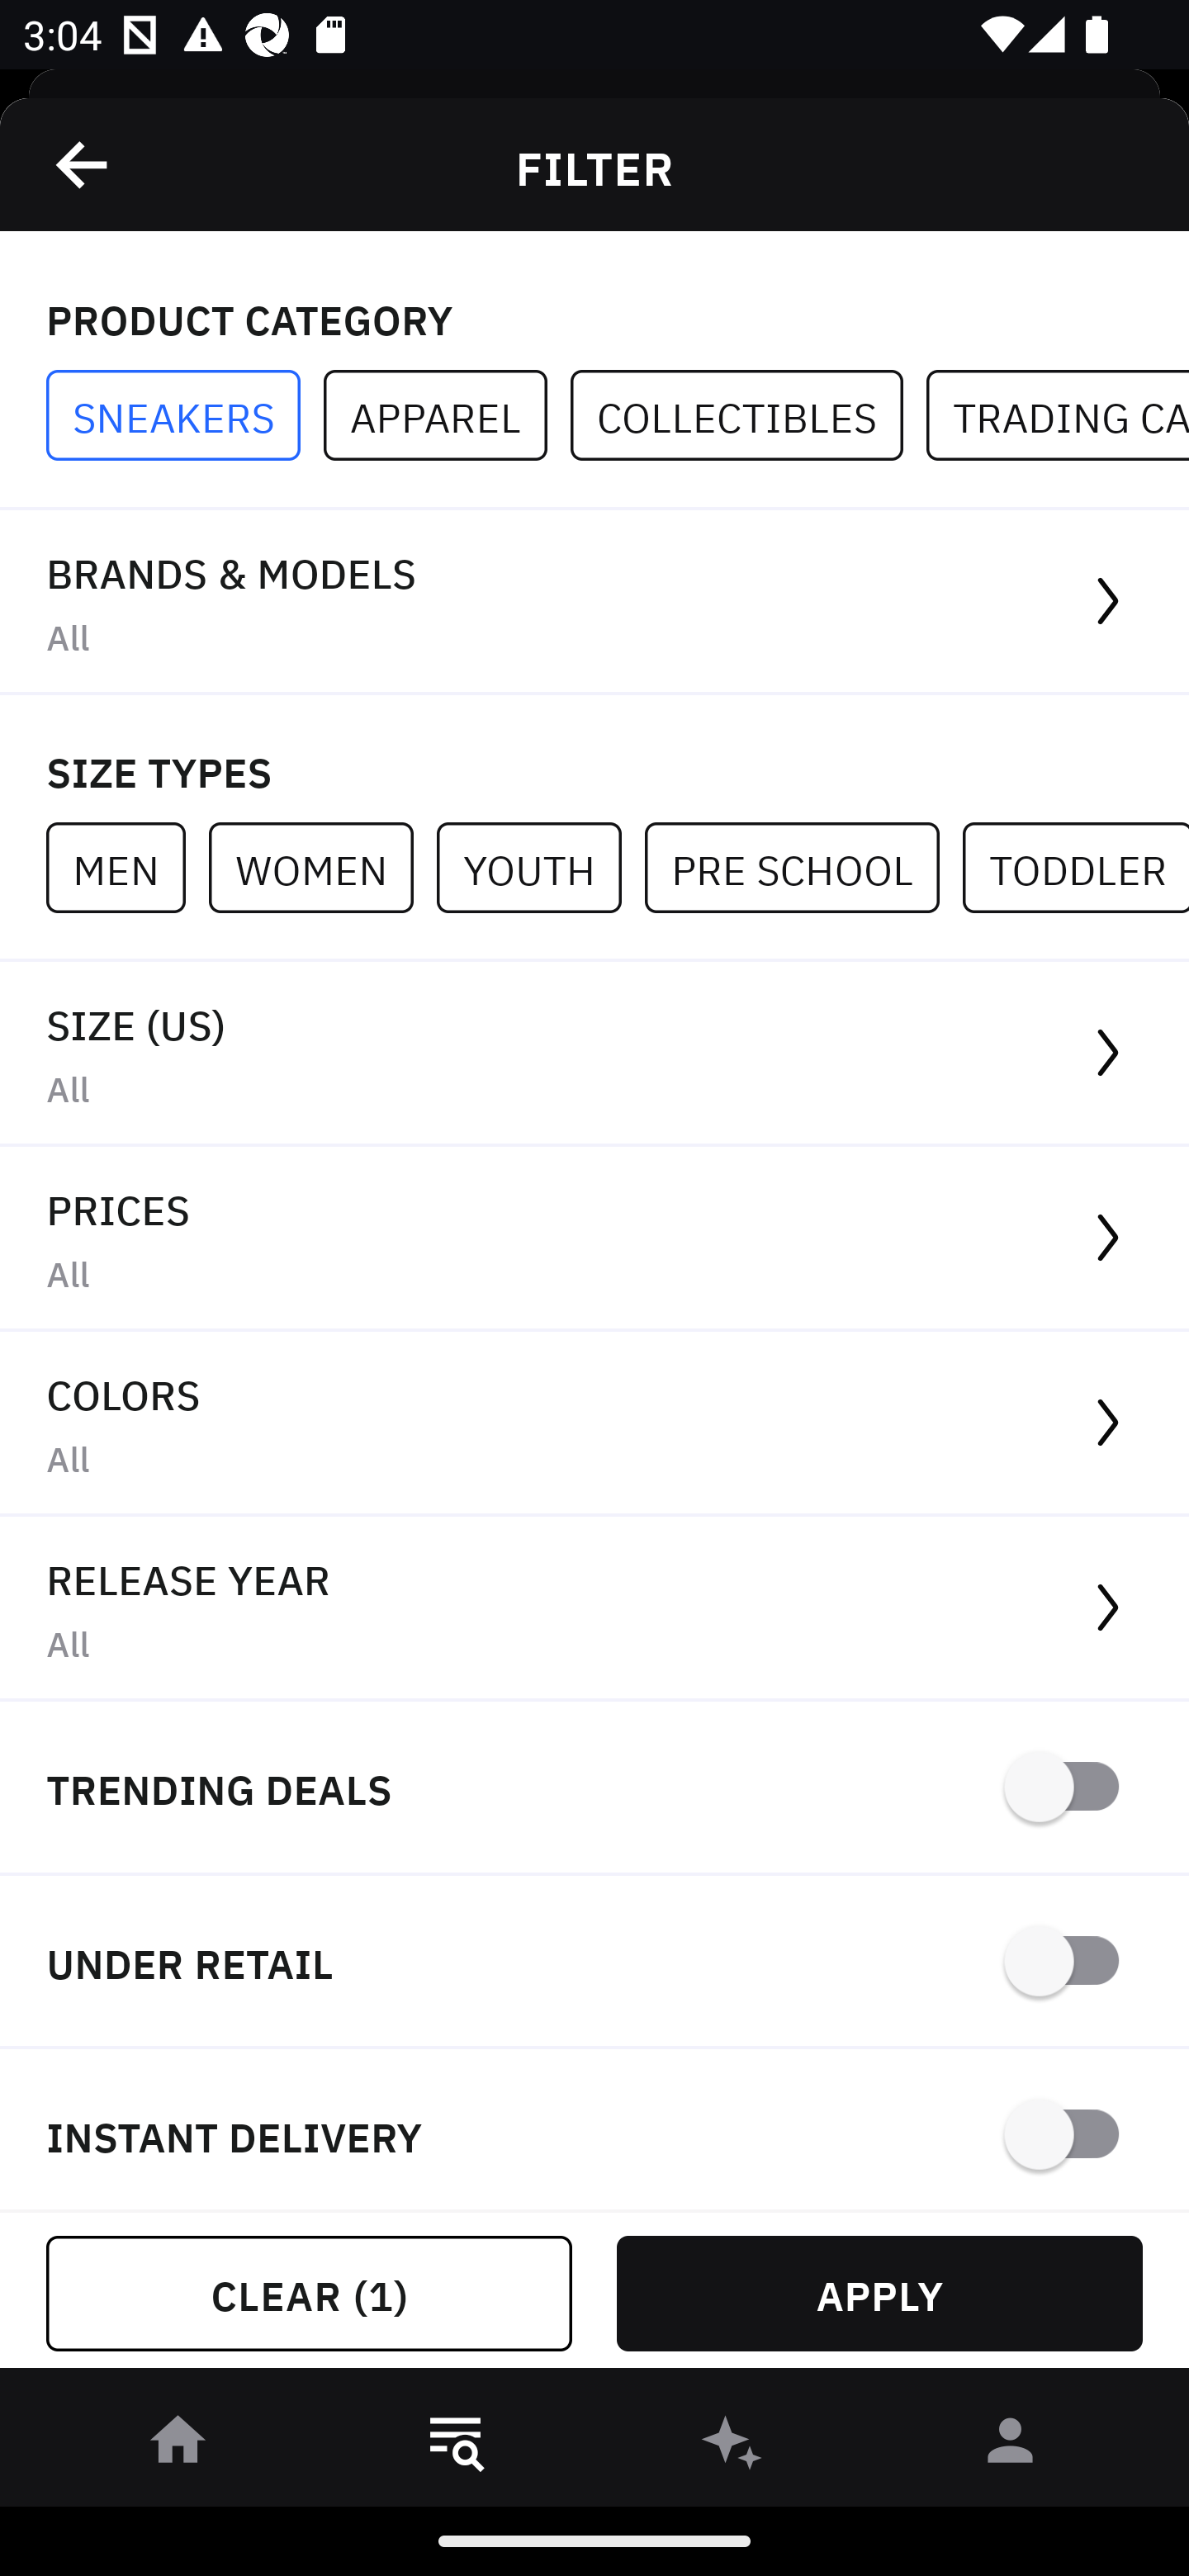 This screenshot has height=2576, width=1189. What do you see at coordinates (127, 867) in the screenshot?
I see `MEN` at bounding box center [127, 867].